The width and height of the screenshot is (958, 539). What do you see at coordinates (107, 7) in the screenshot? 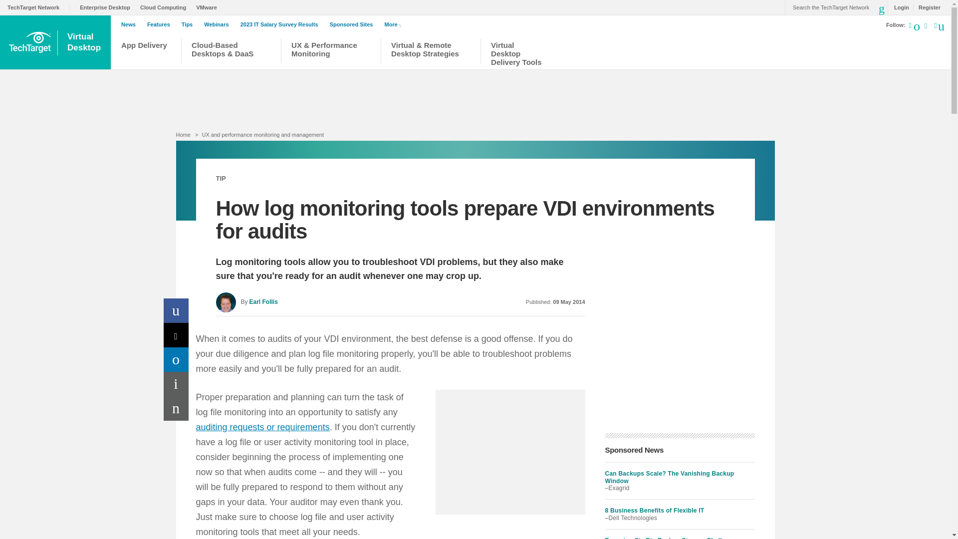
I see `Login` at bounding box center [107, 7].